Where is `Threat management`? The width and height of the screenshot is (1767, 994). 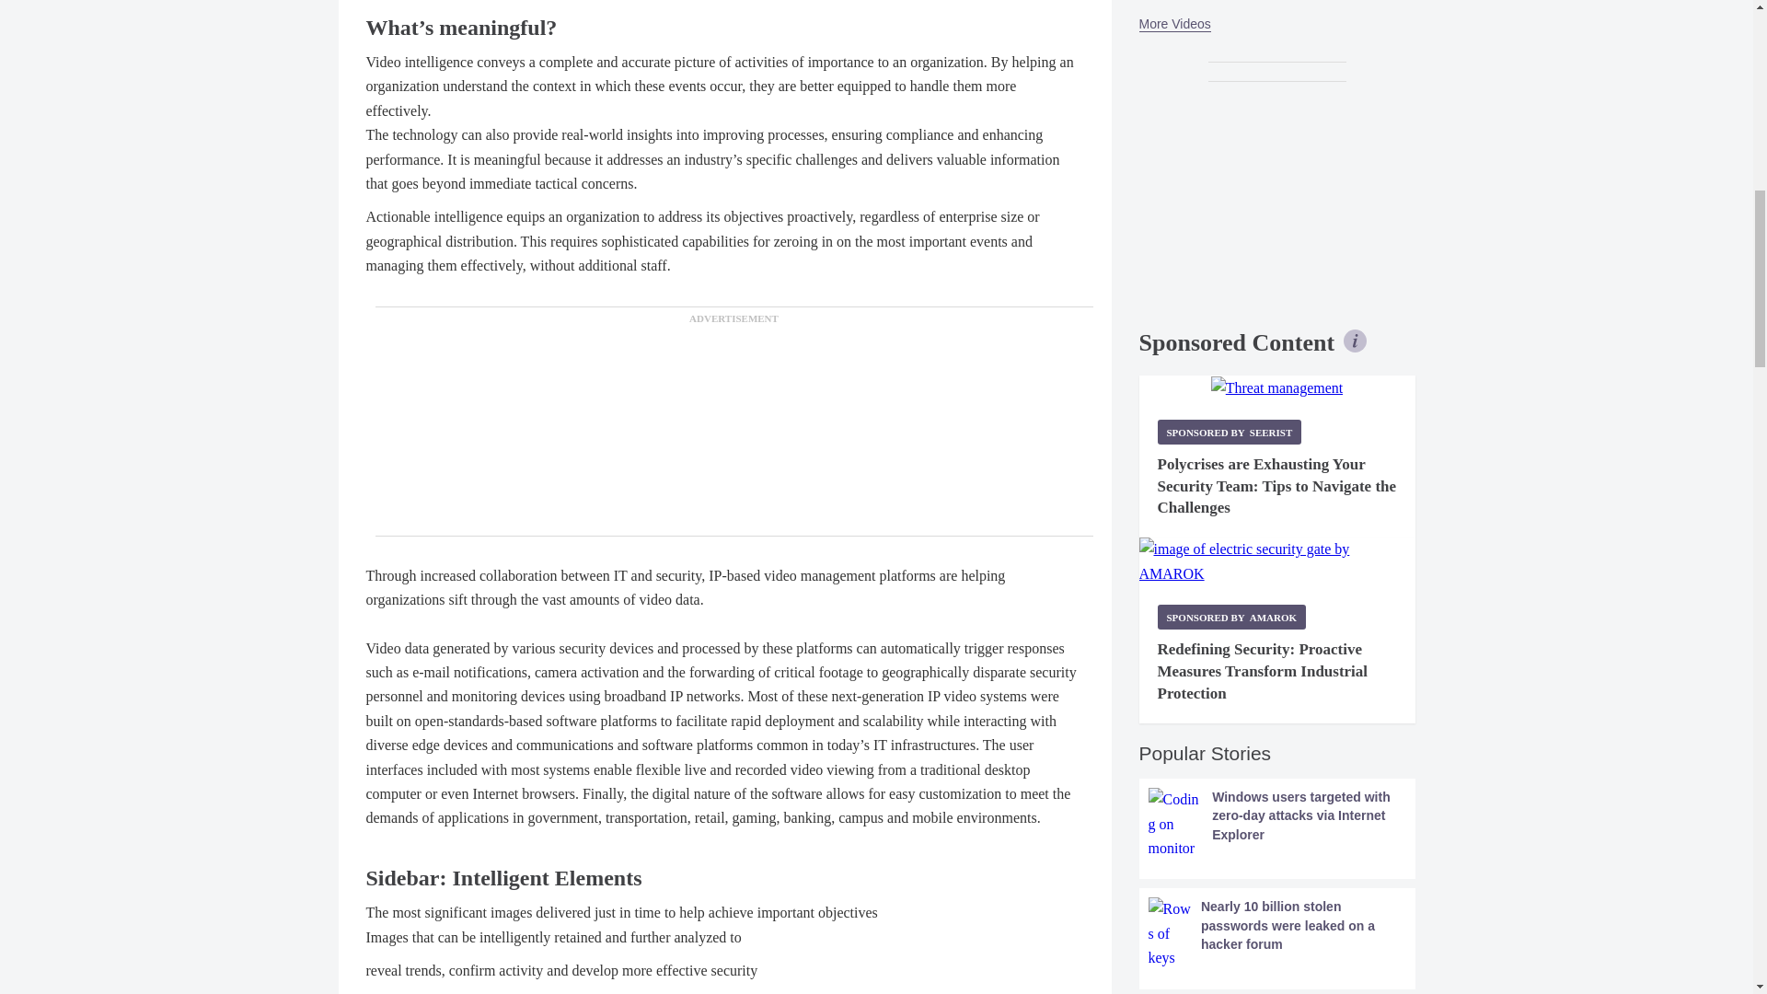 Threat management is located at coordinates (1276, 388).